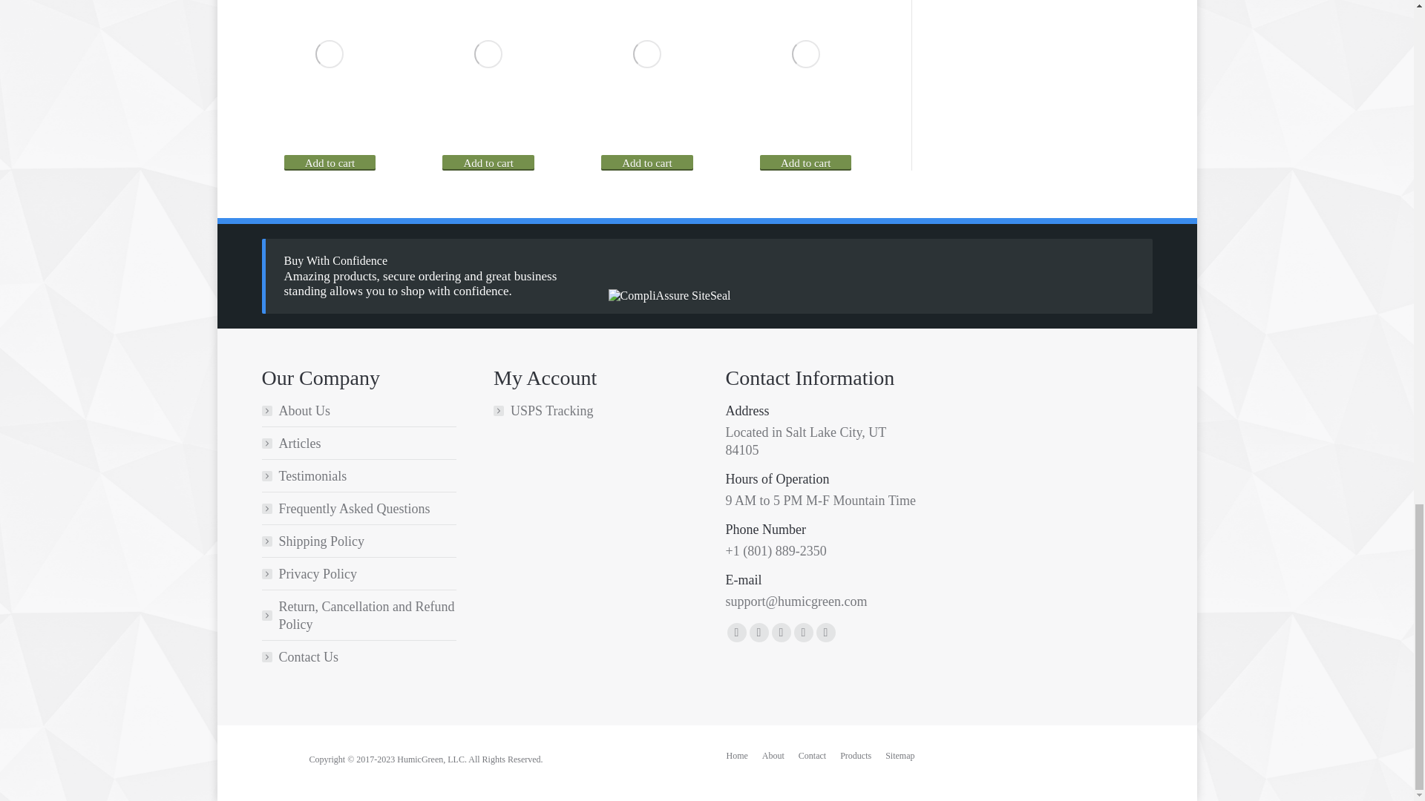 Image resolution: width=1425 pixels, height=801 pixels. I want to click on About Us, so click(773, 755).